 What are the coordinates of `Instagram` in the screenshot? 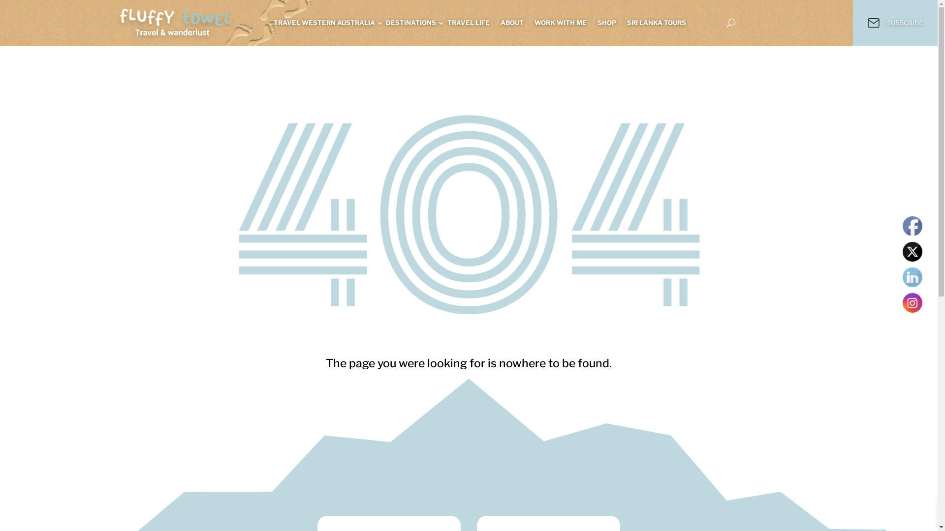 It's located at (913, 303).